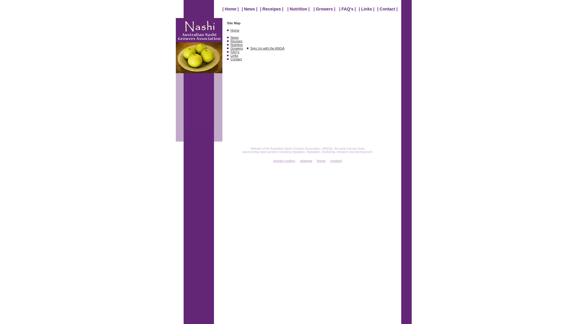  I want to click on Home, so click(235, 30).